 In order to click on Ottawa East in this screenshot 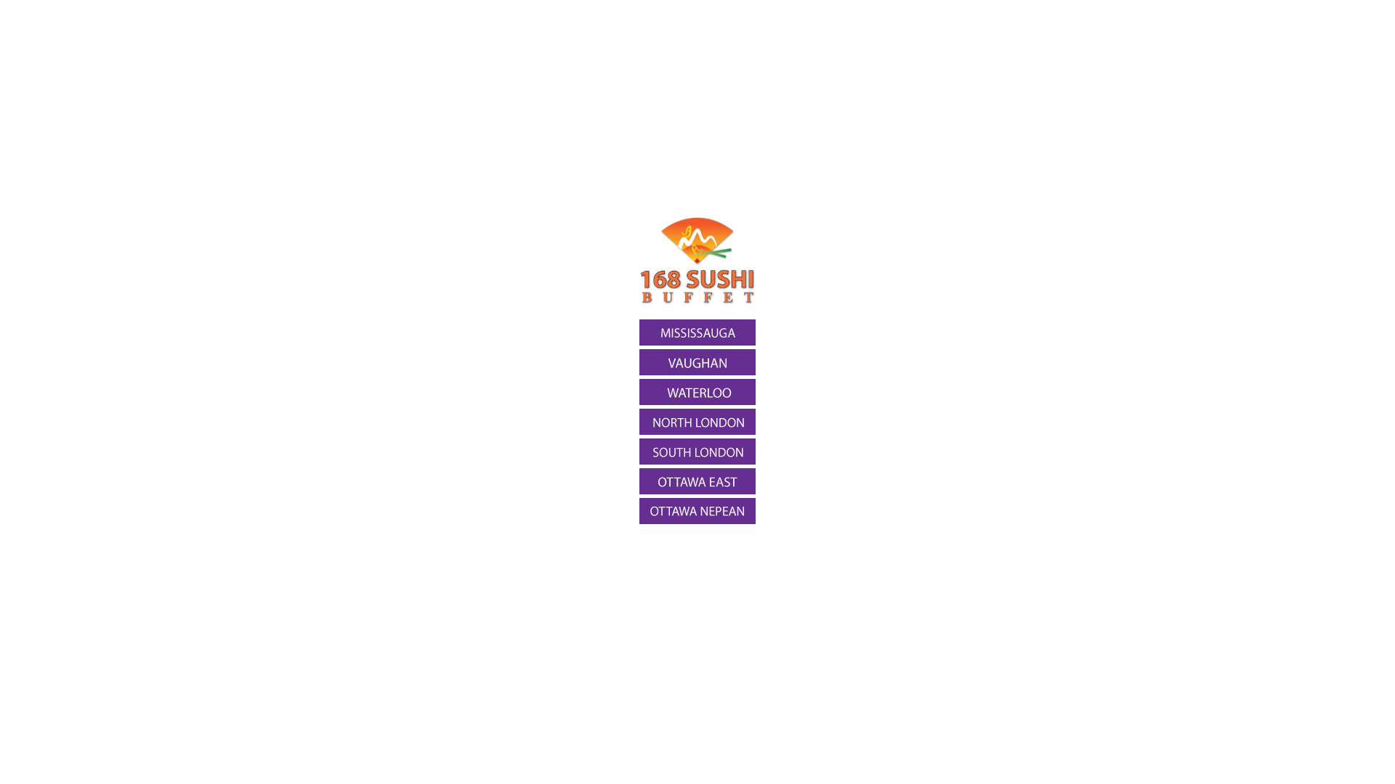, I will do `click(697, 481)`.